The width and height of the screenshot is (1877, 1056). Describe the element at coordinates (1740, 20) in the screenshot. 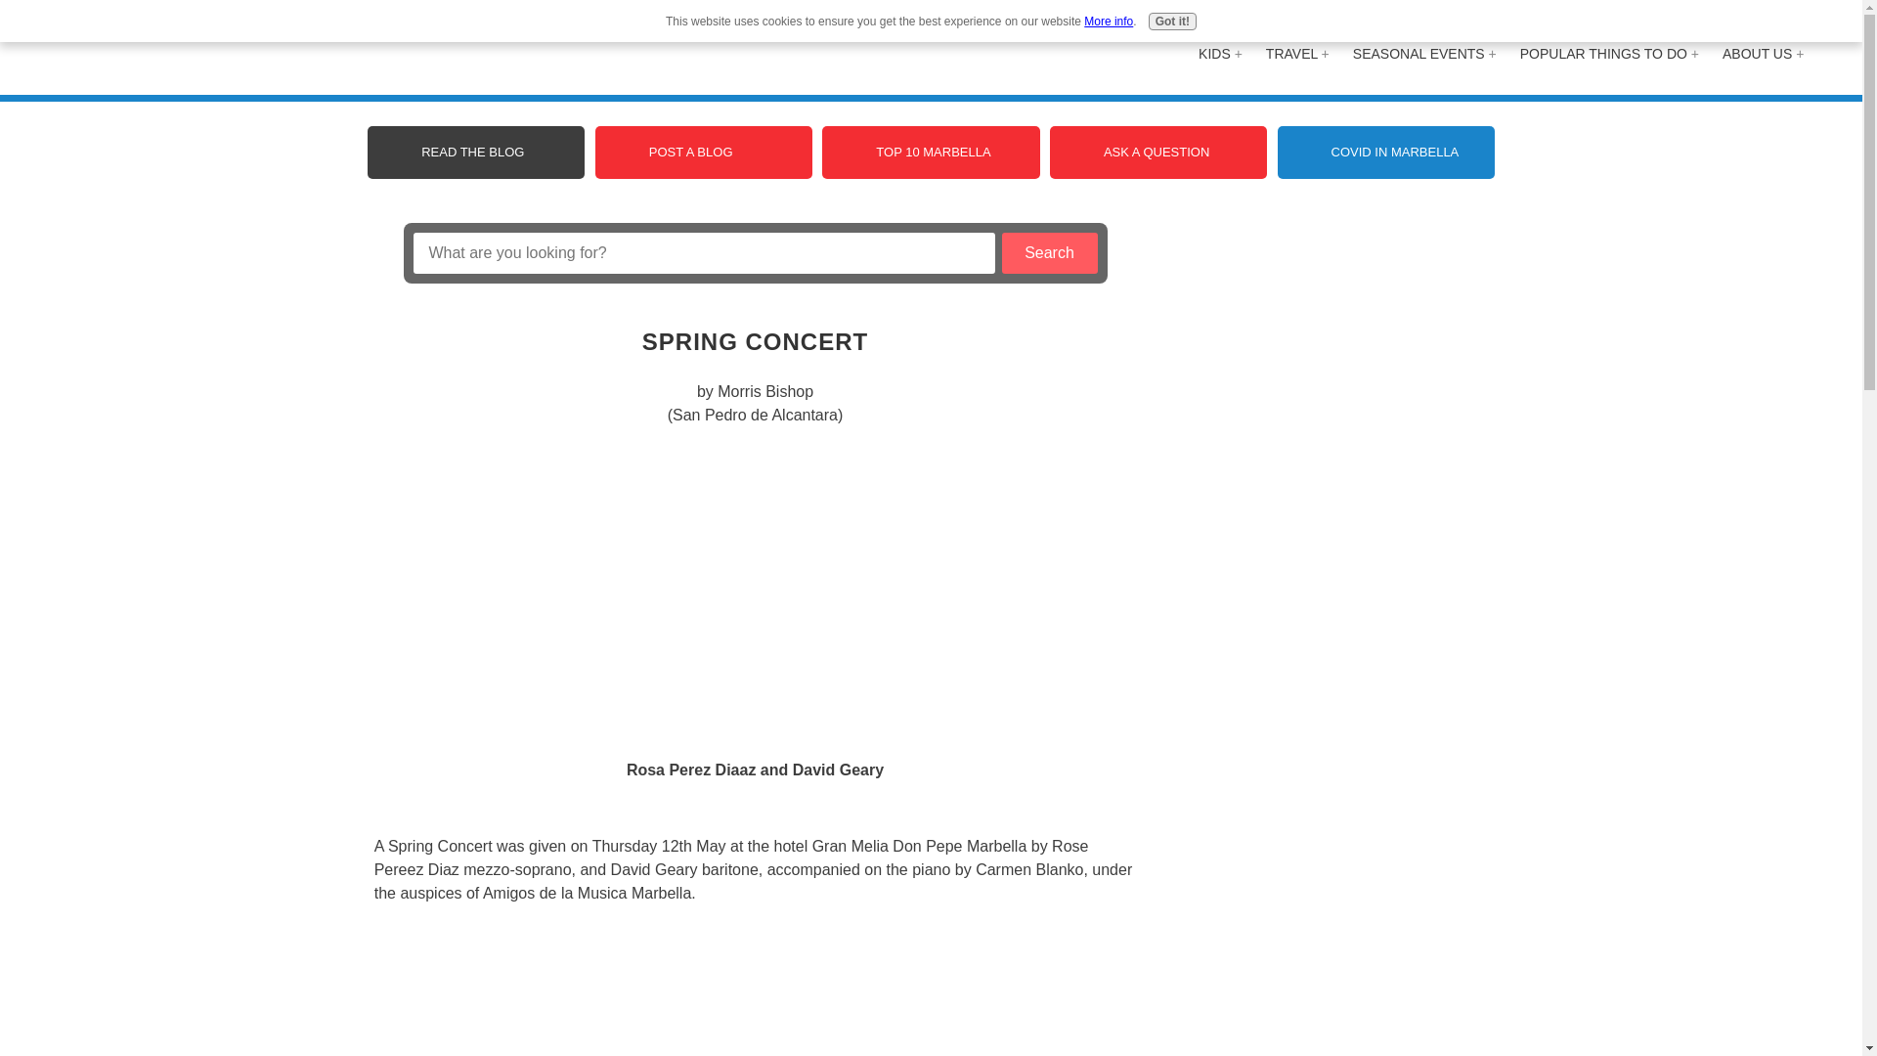

I see `ESP` at that location.